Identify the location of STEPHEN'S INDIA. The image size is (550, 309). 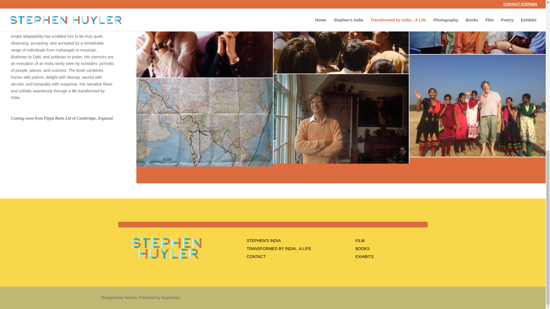
(264, 240).